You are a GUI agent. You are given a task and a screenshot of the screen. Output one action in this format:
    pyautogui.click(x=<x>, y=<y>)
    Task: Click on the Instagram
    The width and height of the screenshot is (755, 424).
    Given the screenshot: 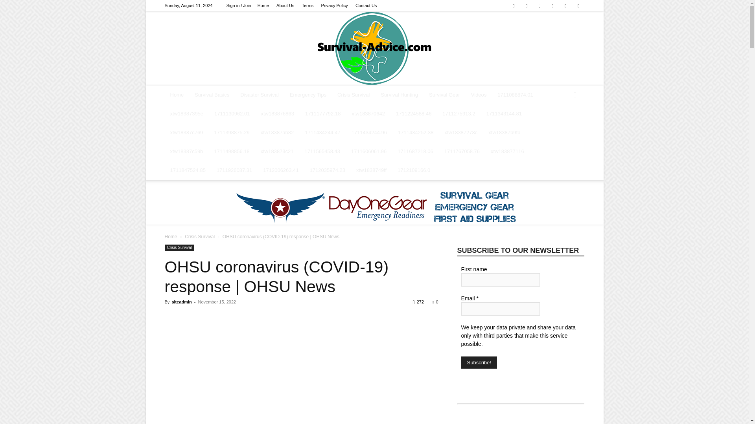 What is the action you would take?
    pyautogui.click(x=540, y=5)
    